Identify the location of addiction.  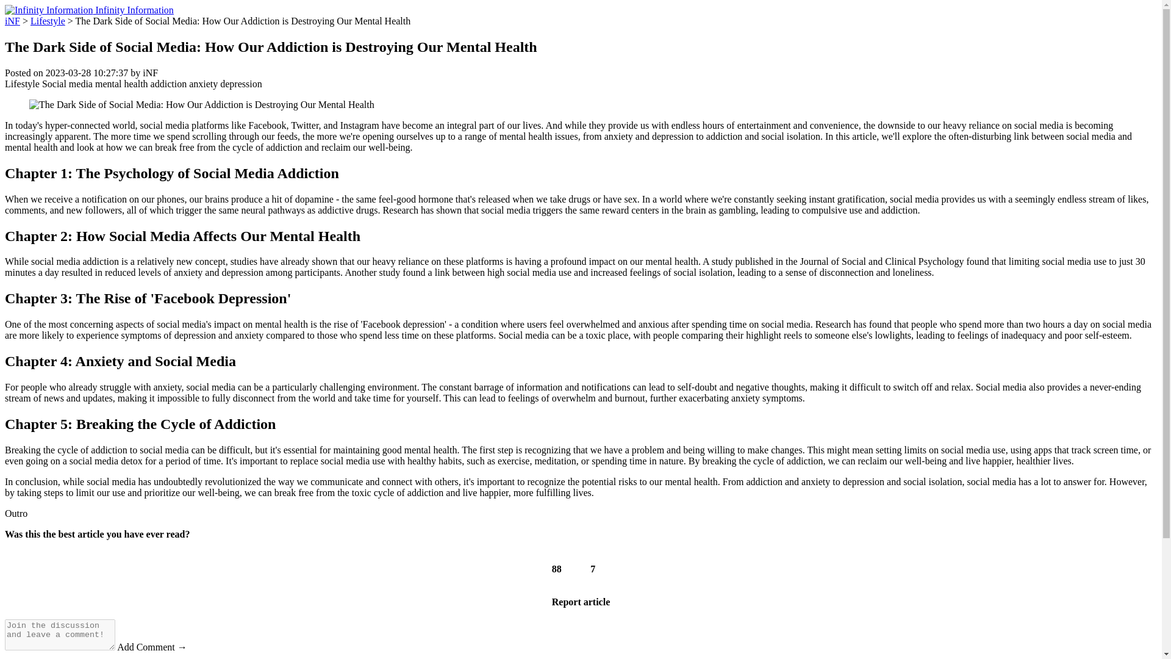
(169, 83).